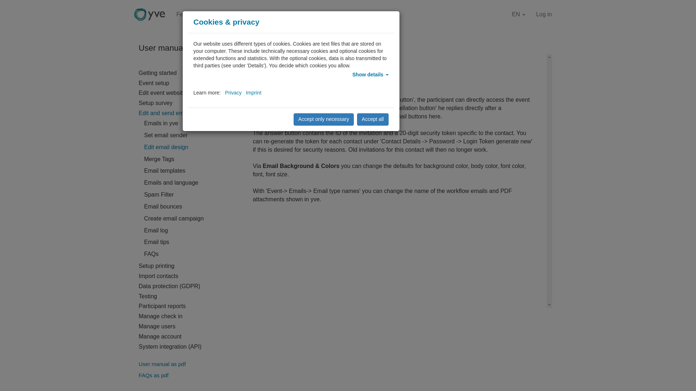 The image size is (696, 391). What do you see at coordinates (373, 119) in the screenshot?
I see `Accept all` at bounding box center [373, 119].